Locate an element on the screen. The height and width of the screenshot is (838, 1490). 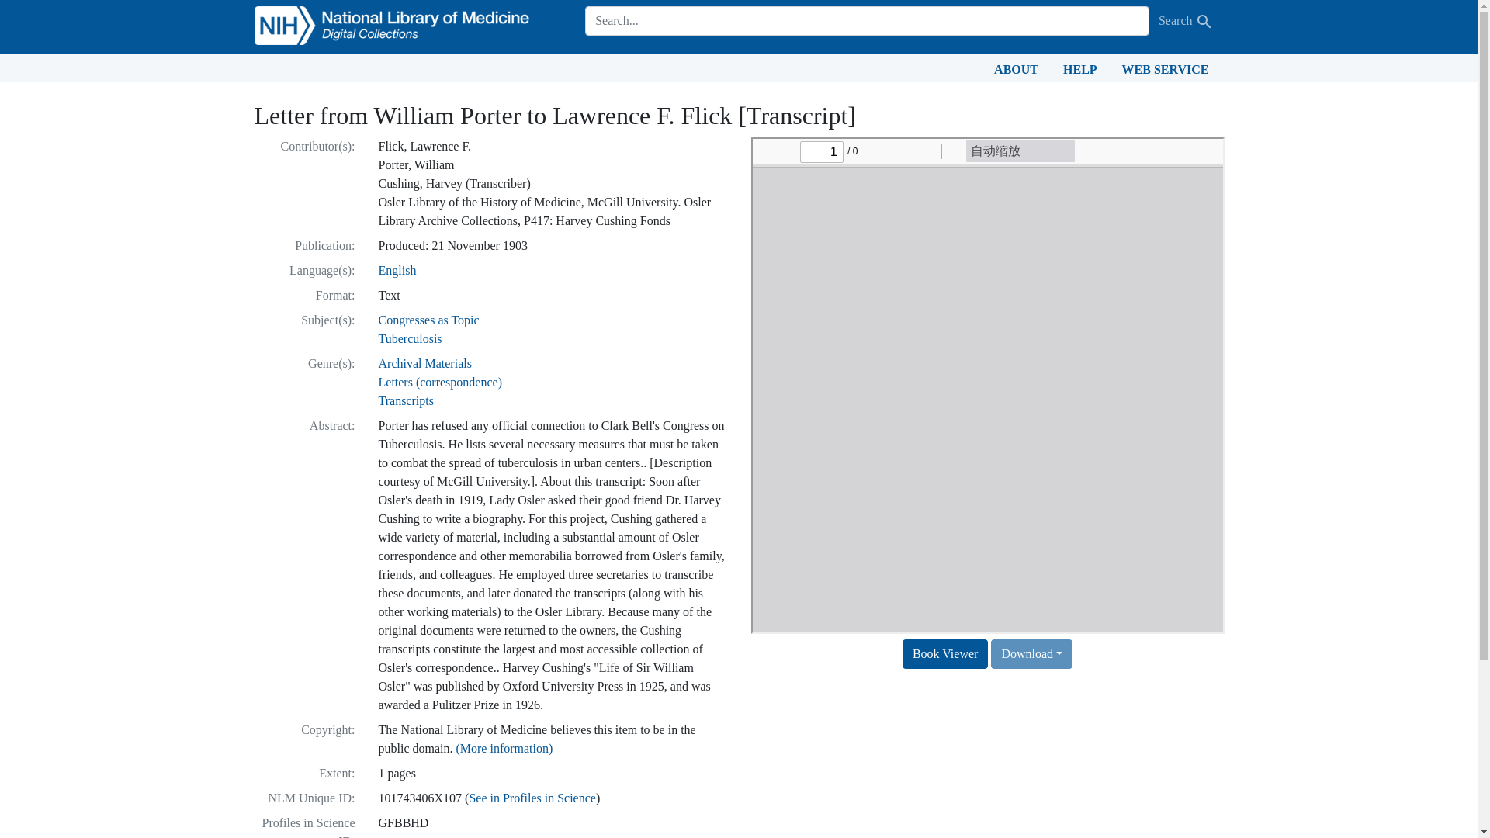
Book Viewer is located at coordinates (945, 653).